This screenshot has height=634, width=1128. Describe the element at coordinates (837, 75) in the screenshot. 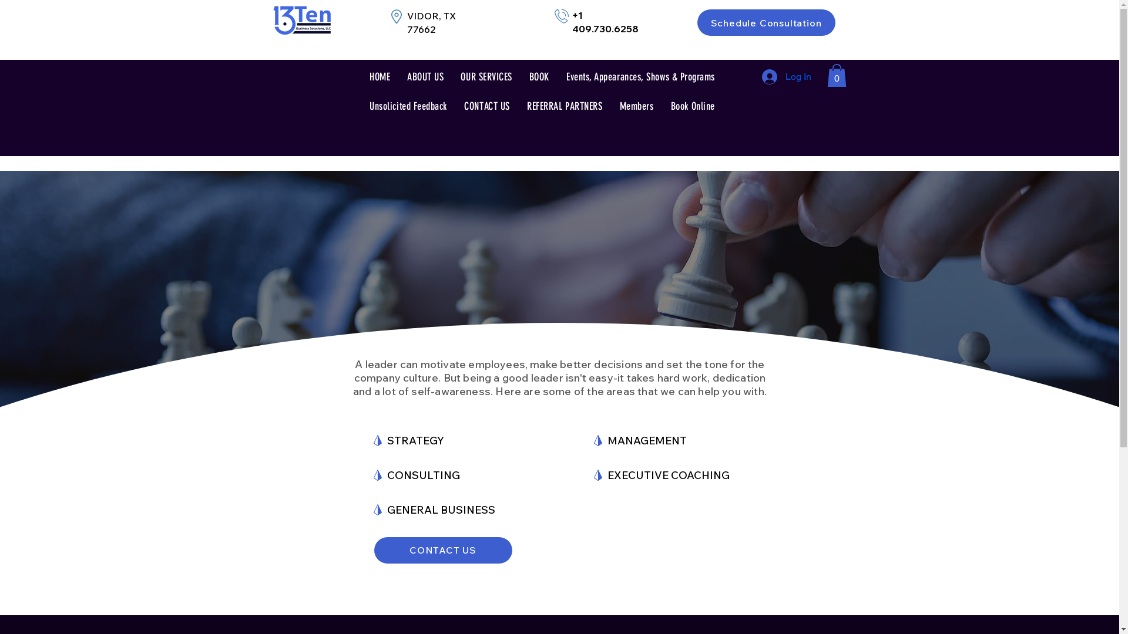

I see `0` at that location.